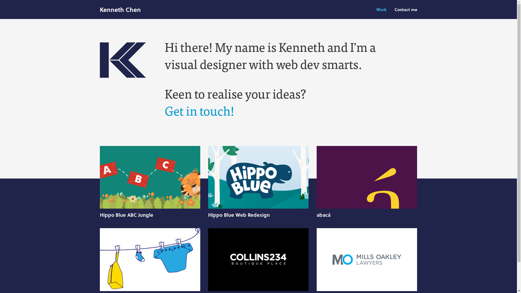 The width and height of the screenshot is (521, 293). Describe the element at coordinates (406, 9) in the screenshot. I see `Contact me` at that location.